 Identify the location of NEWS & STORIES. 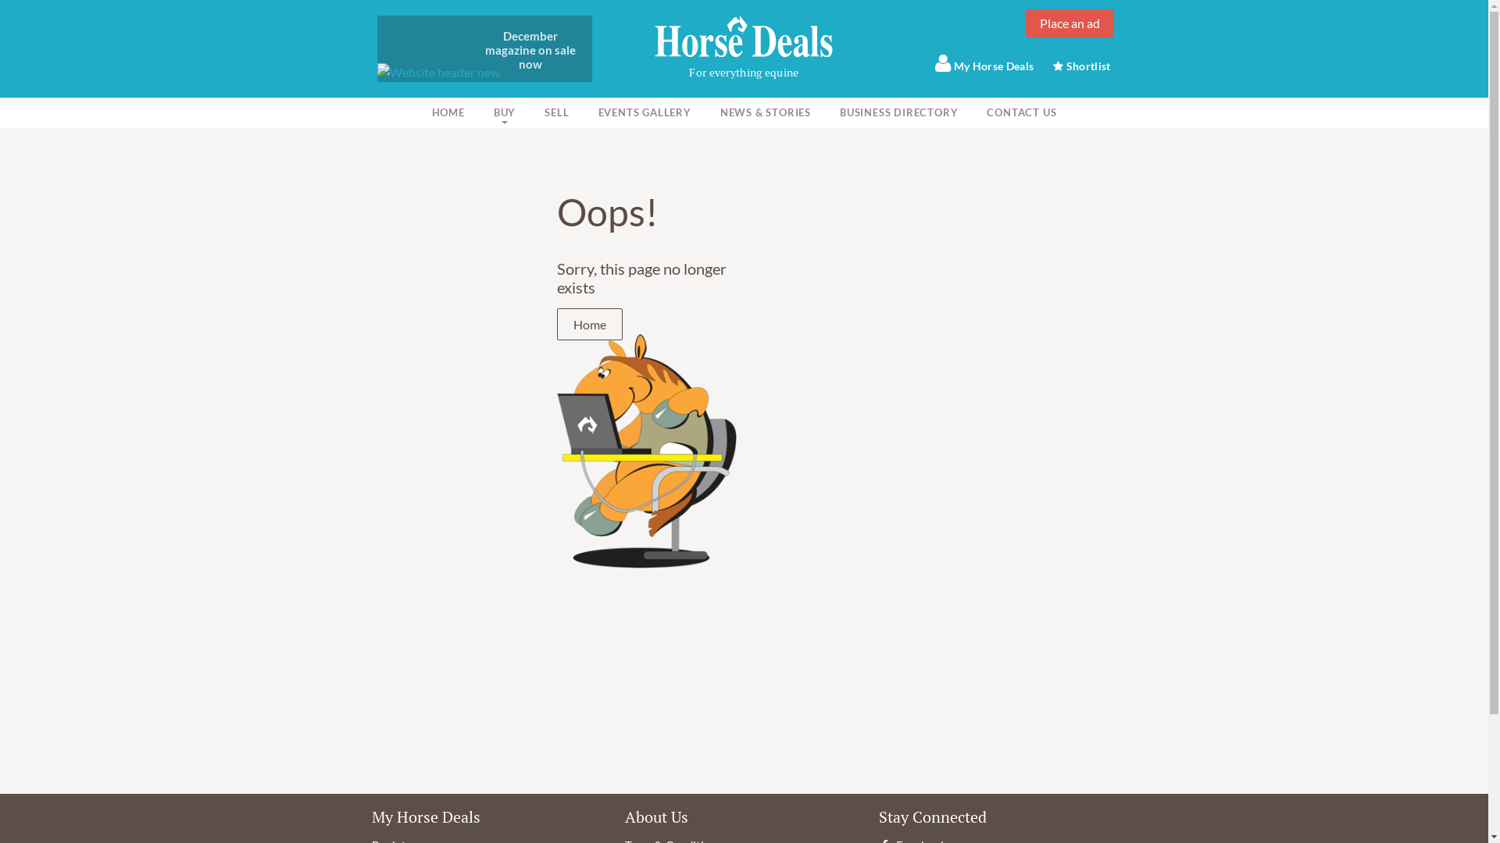
(766, 114).